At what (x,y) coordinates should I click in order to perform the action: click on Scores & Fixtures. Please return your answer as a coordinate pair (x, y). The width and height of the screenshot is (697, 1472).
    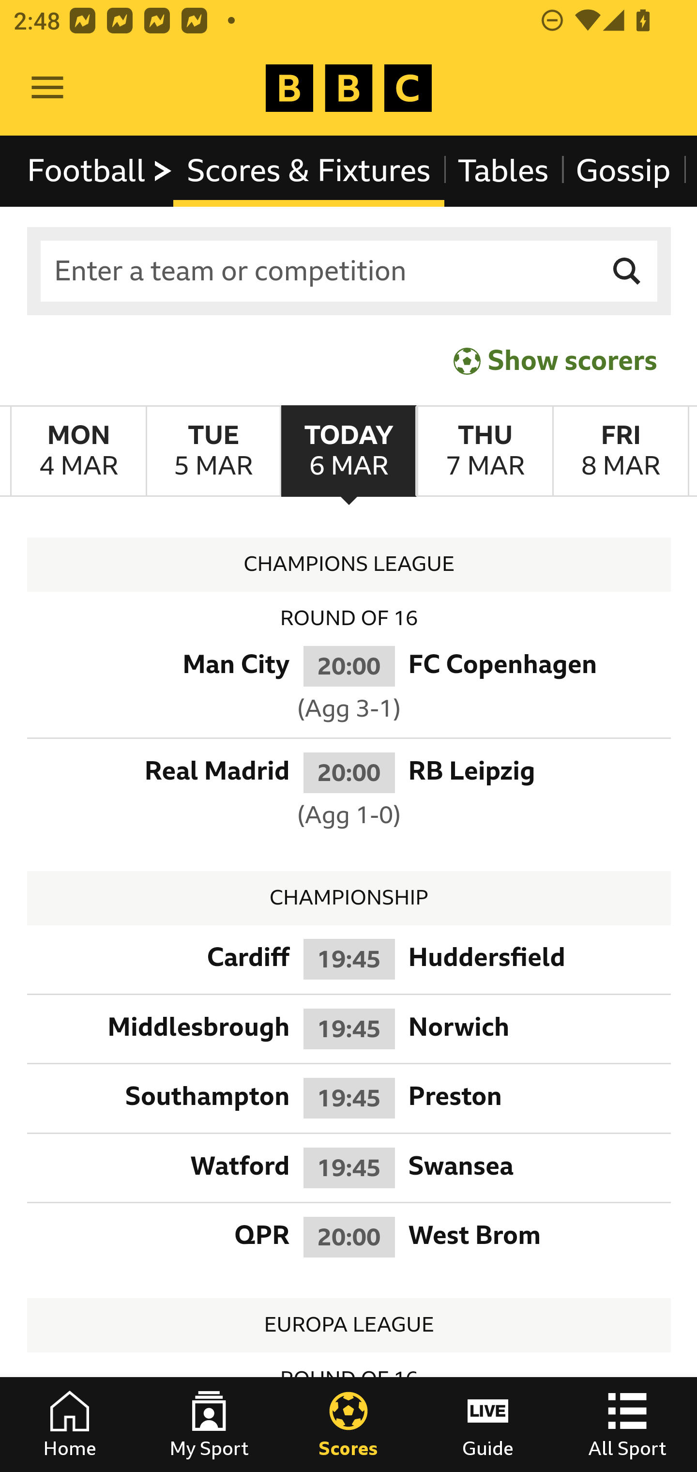
    Looking at the image, I should click on (309, 170).